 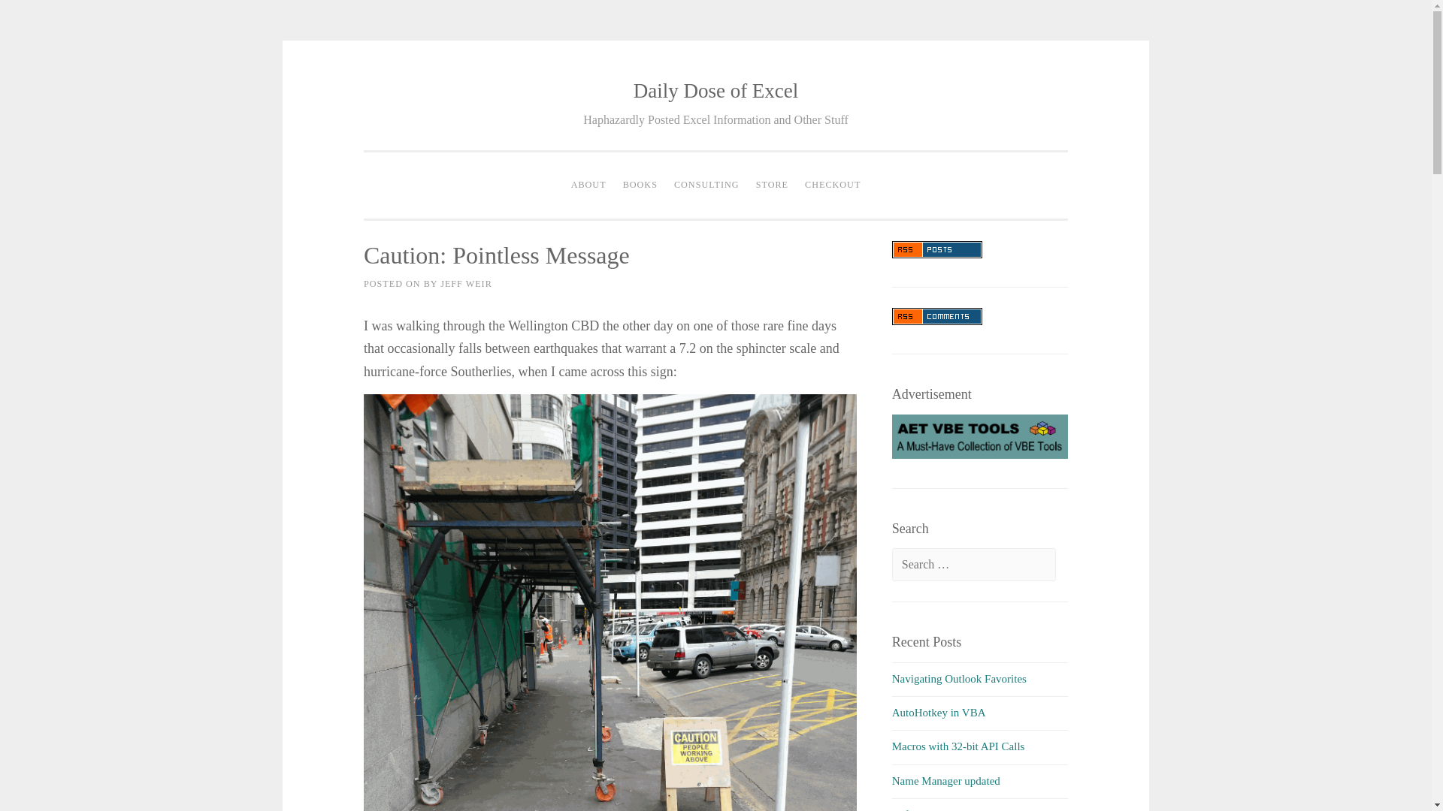 What do you see at coordinates (706, 185) in the screenshot?
I see `CONSULTING` at bounding box center [706, 185].